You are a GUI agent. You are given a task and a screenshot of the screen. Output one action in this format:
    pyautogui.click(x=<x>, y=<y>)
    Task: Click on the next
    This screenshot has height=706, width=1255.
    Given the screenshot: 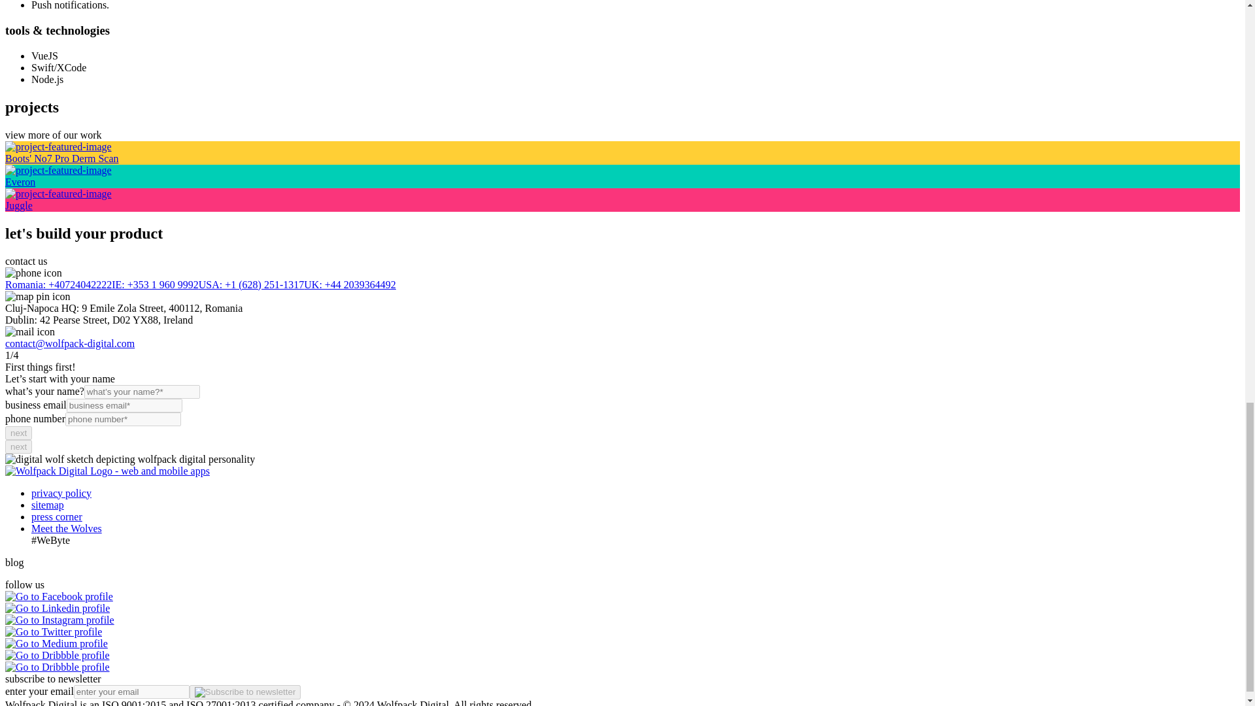 What is the action you would take?
    pyautogui.click(x=18, y=446)
    